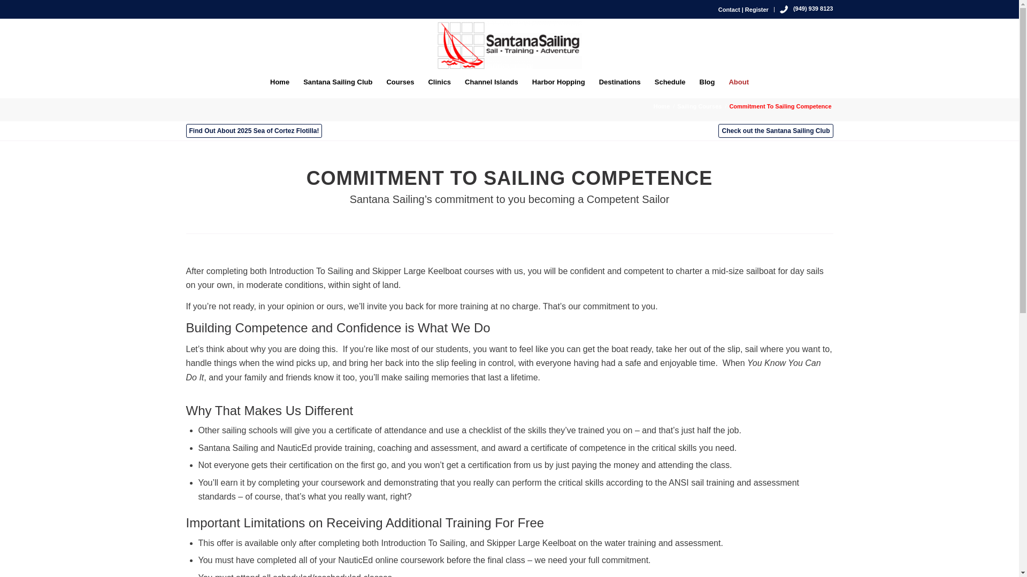  I want to click on Sailing Courses, so click(699, 107).